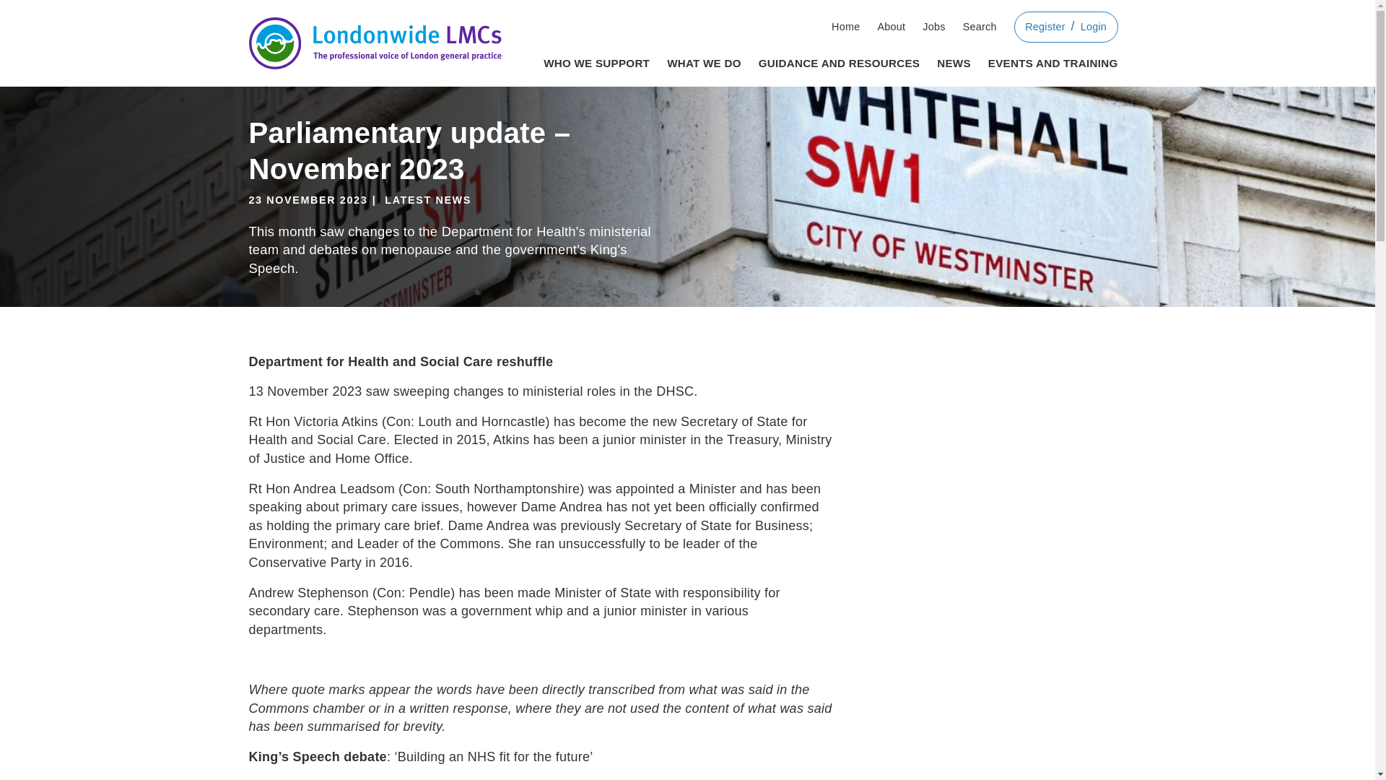  Describe the element at coordinates (845, 27) in the screenshot. I see `Home` at that location.